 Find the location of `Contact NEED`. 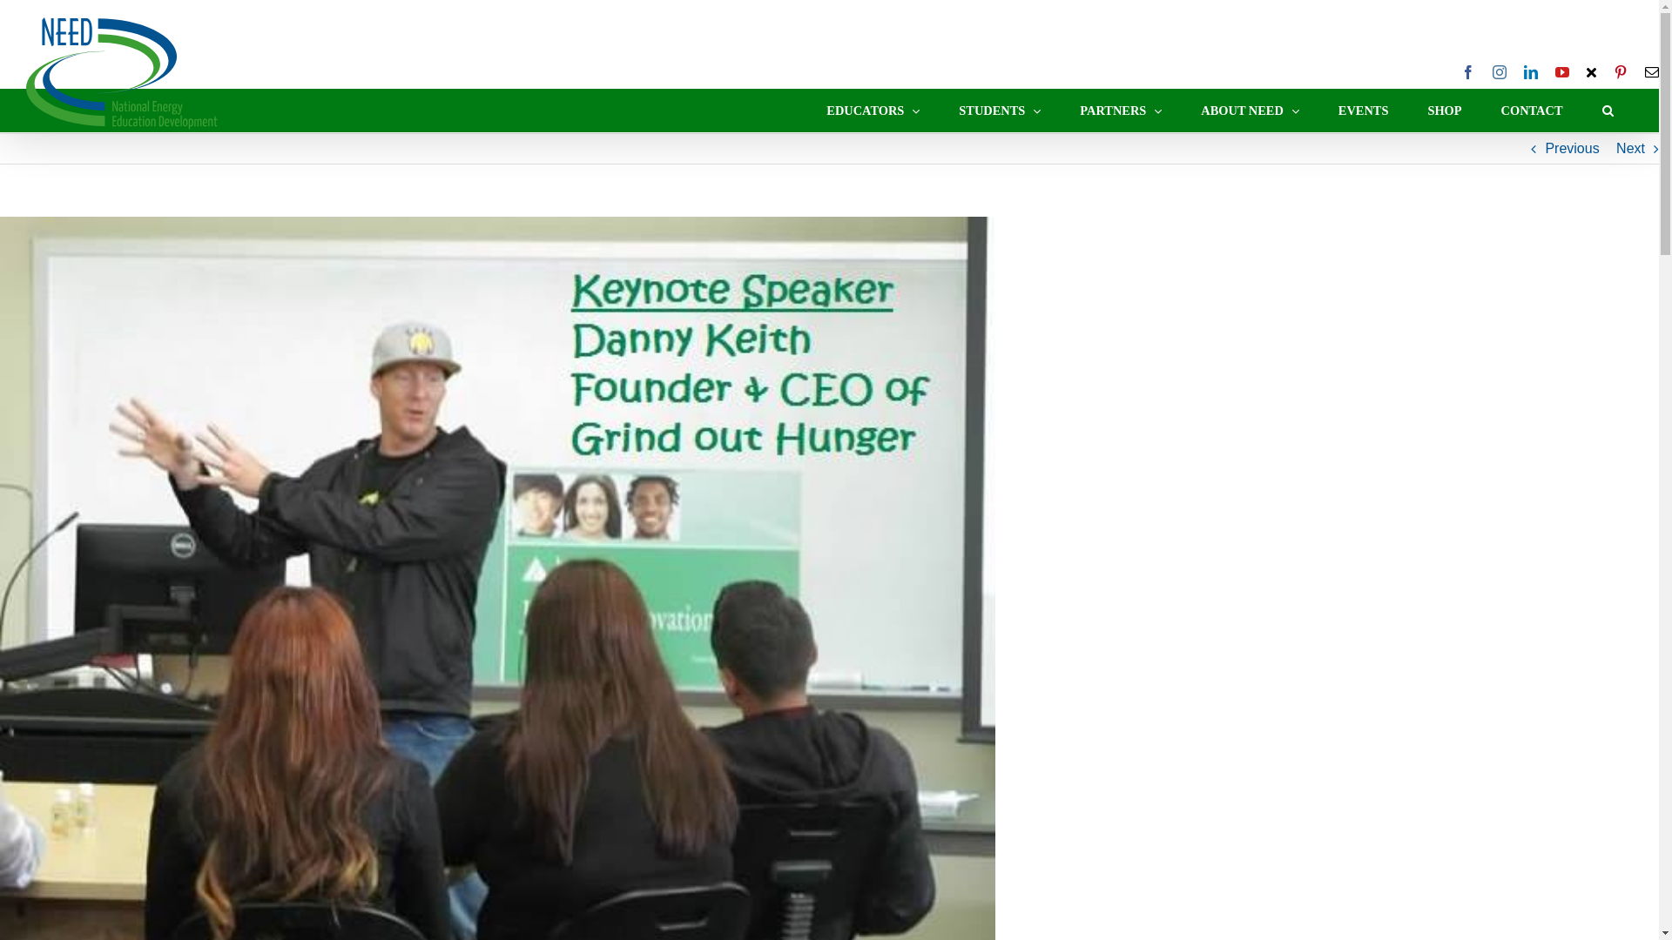

Contact NEED is located at coordinates (1531, 110).